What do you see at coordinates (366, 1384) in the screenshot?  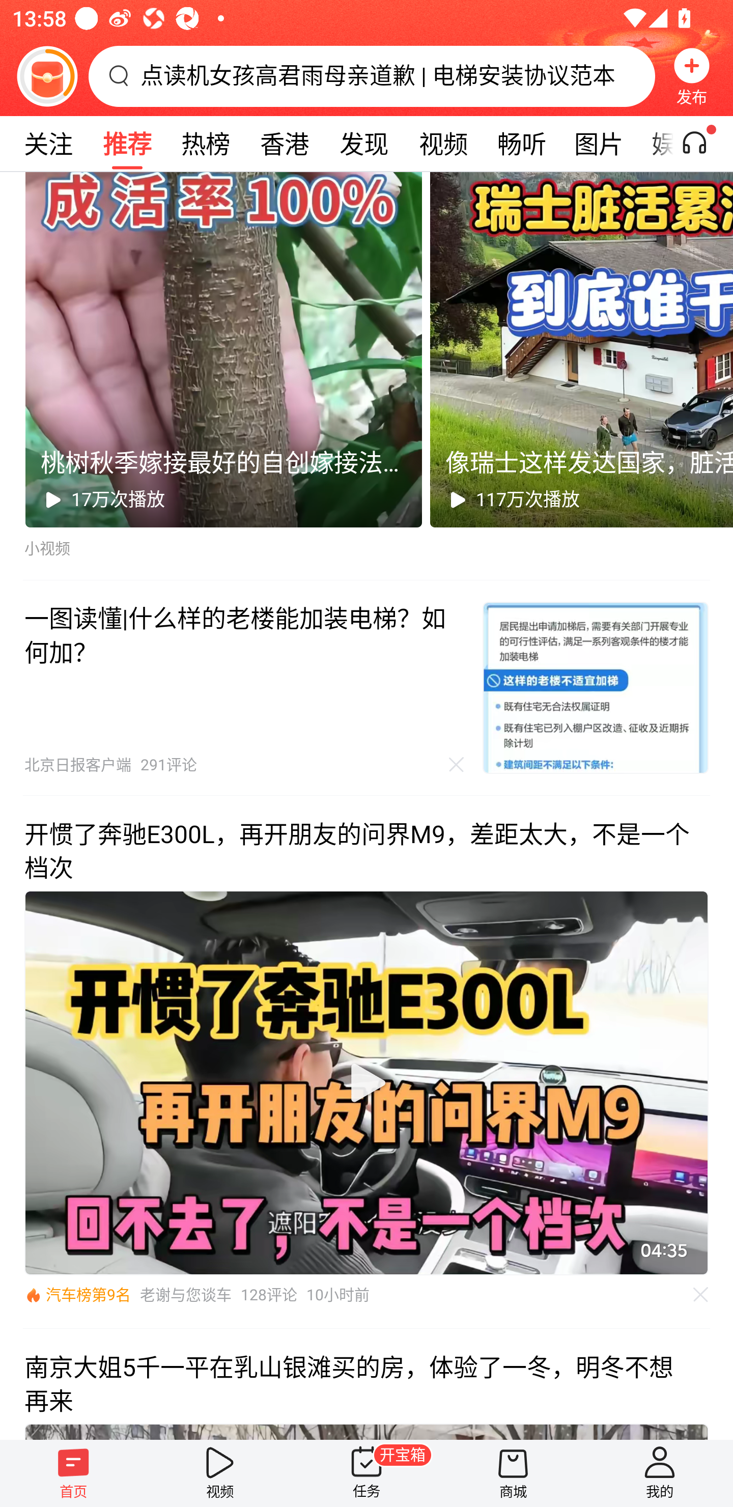 I see `南京大姐5千一平在乳山银滩买的房，体验了一冬，明冬不想
再来 视频播放器，双击屏幕打开播放控制` at bounding box center [366, 1384].